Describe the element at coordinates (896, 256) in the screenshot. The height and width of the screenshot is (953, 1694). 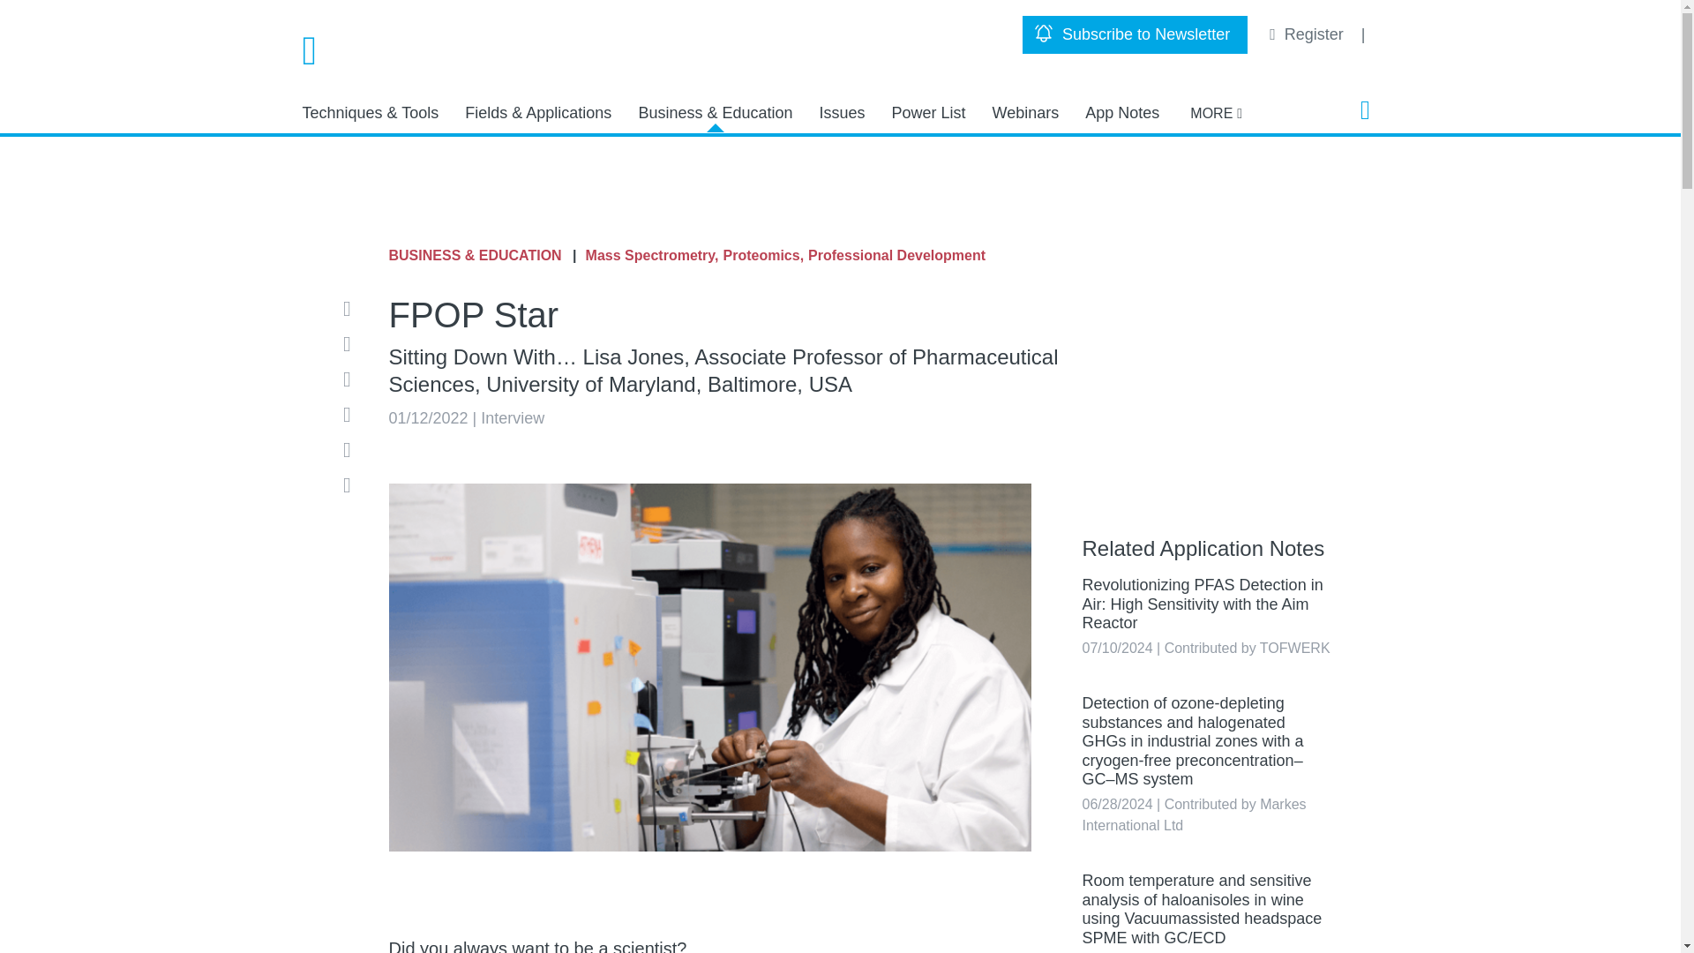
I see `Professional Development` at that location.